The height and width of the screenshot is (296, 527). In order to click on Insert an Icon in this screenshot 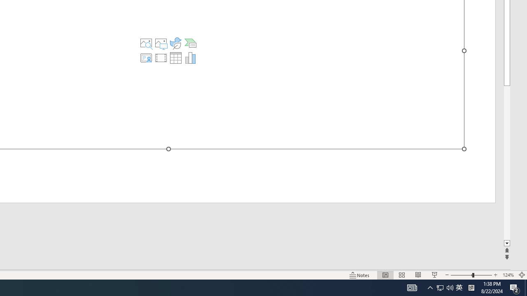, I will do `click(175, 43)`.